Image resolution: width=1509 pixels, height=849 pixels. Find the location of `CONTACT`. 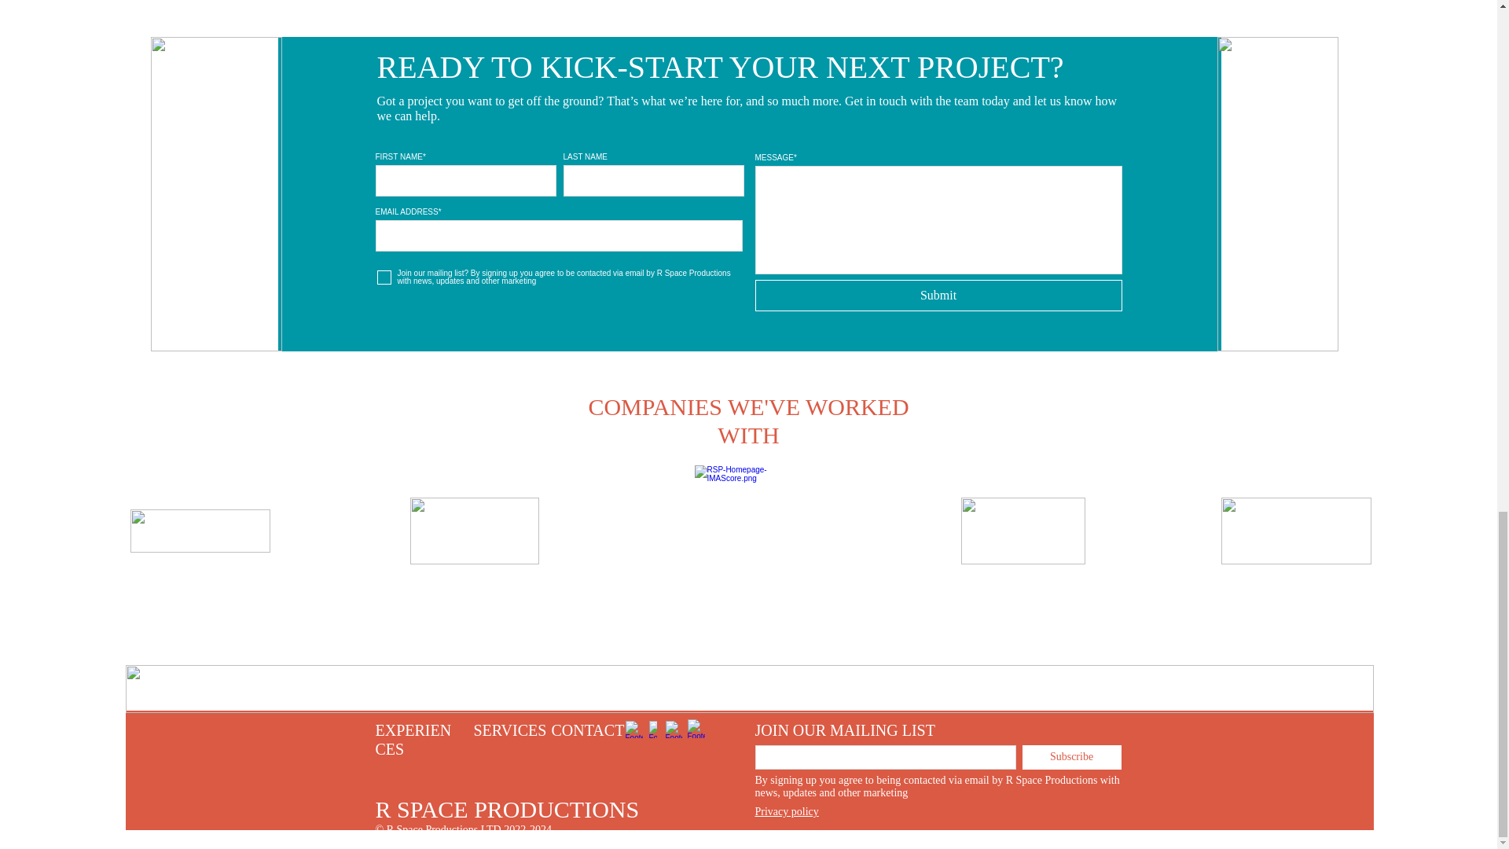

CONTACT is located at coordinates (588, 729).